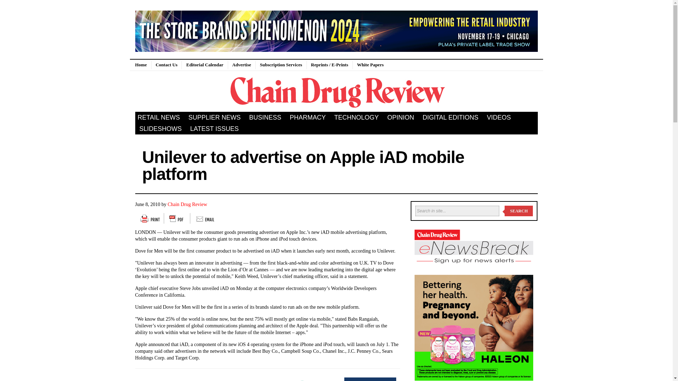  I want to click on Posts by Chain Drug Review, so click(187, 205).